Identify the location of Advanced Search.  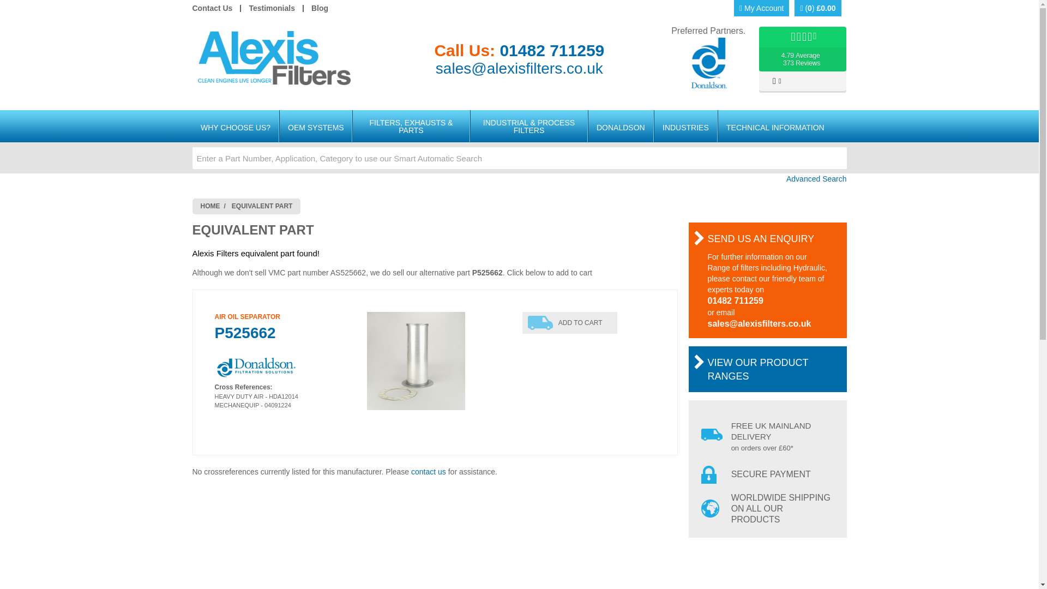
(519, 179).